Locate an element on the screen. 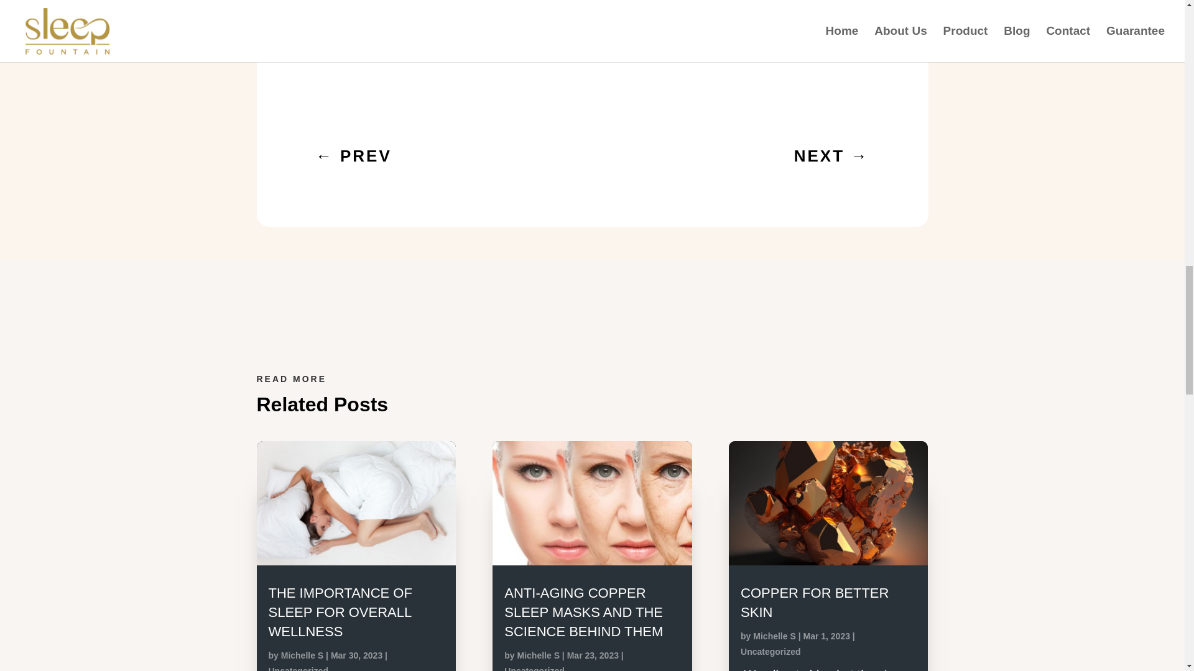 The height and width of the screenshot is (671, 1194). Uncategorized is located at coordinates (534, 669).